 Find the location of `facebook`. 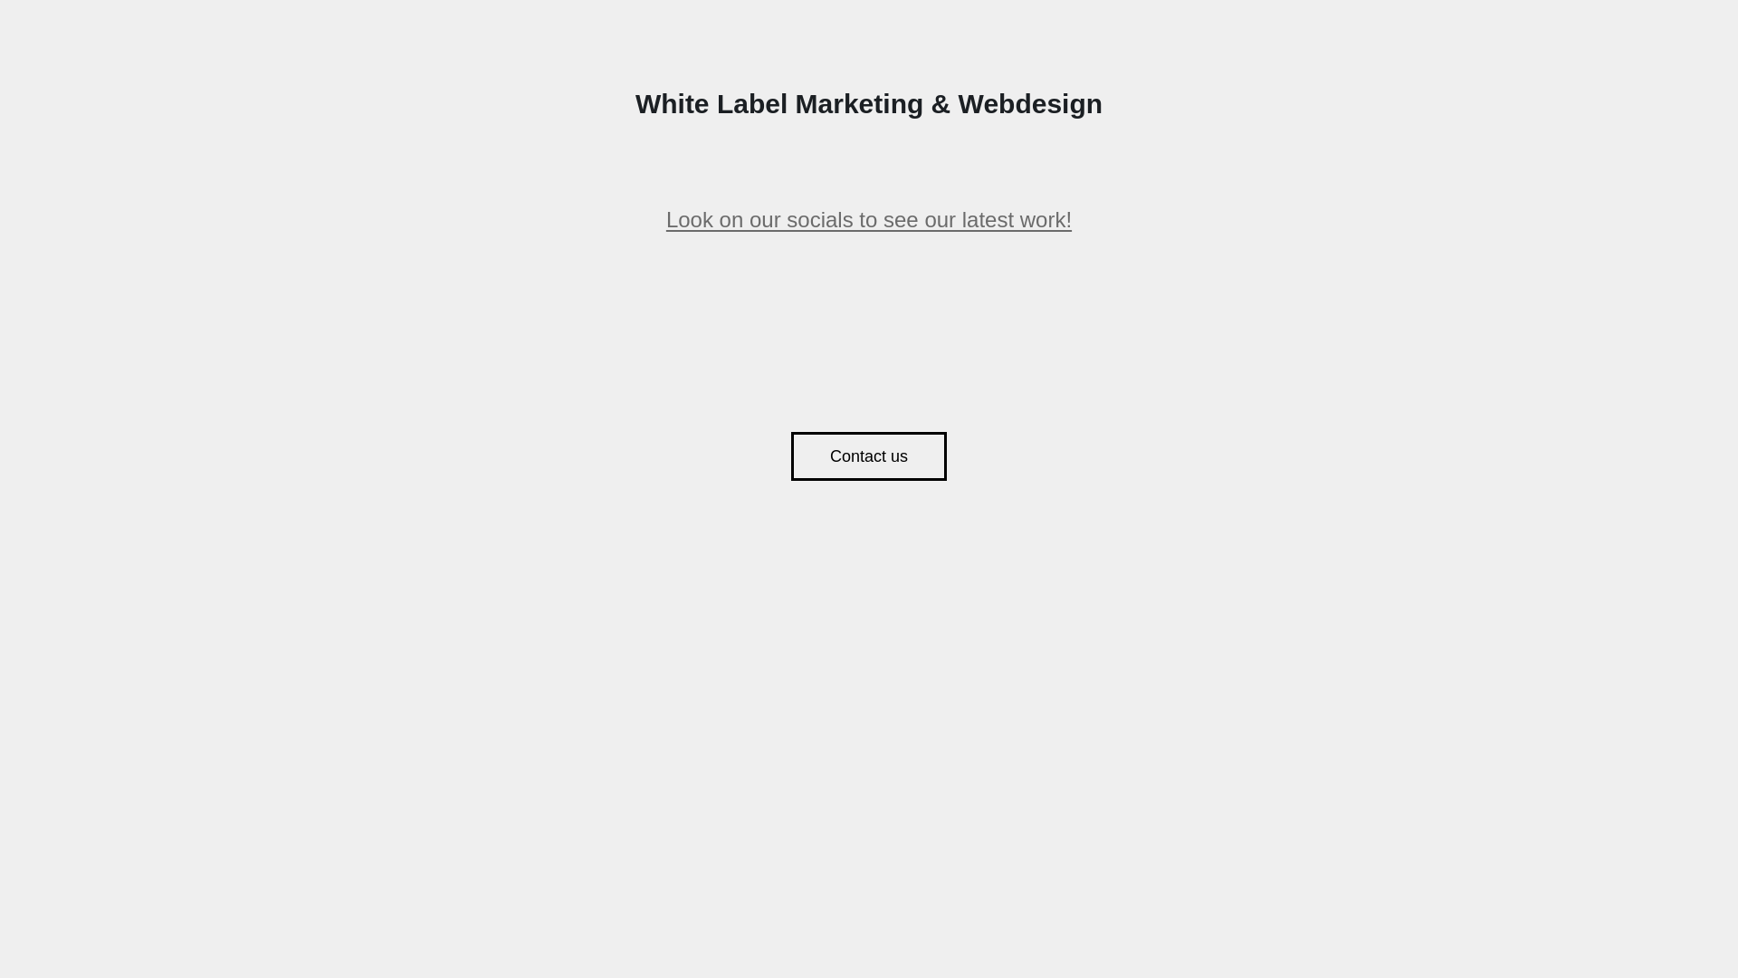

facebook is located at coordinates (869, 340).